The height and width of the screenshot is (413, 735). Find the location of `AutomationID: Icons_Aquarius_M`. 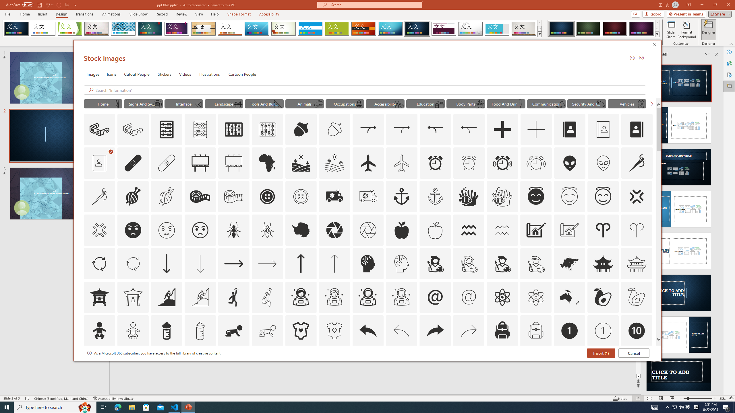

AutomationID: Icons_Aquarius_M is located at coordinates (502, 230).